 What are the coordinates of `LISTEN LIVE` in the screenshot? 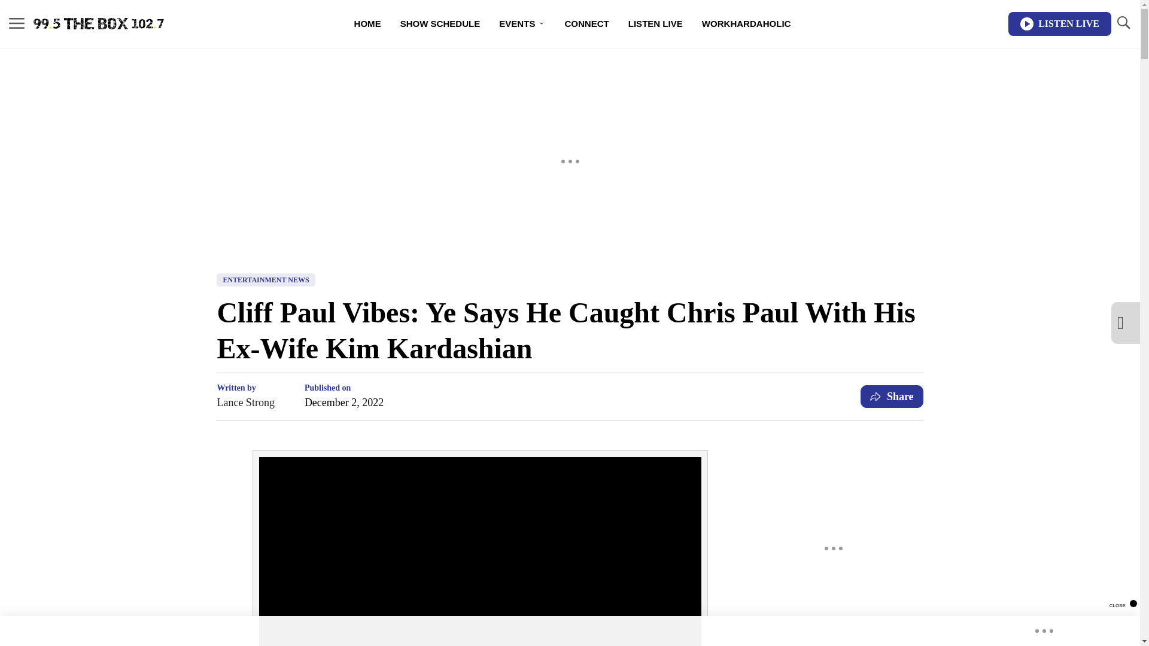 It's located at (656, 24).